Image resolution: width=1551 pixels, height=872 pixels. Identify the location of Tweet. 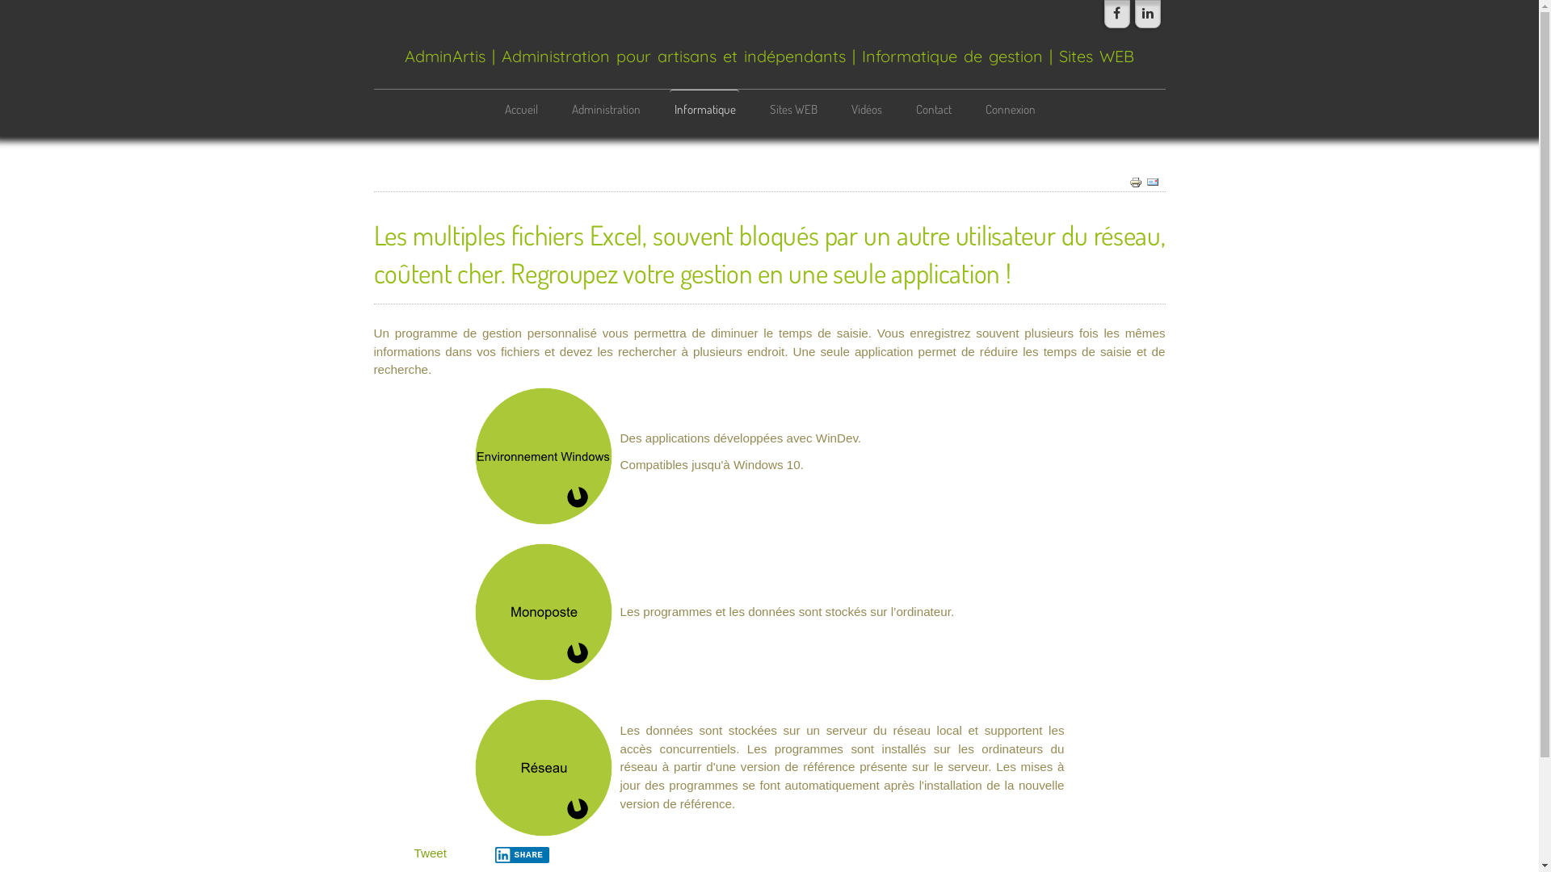
(430, 853).